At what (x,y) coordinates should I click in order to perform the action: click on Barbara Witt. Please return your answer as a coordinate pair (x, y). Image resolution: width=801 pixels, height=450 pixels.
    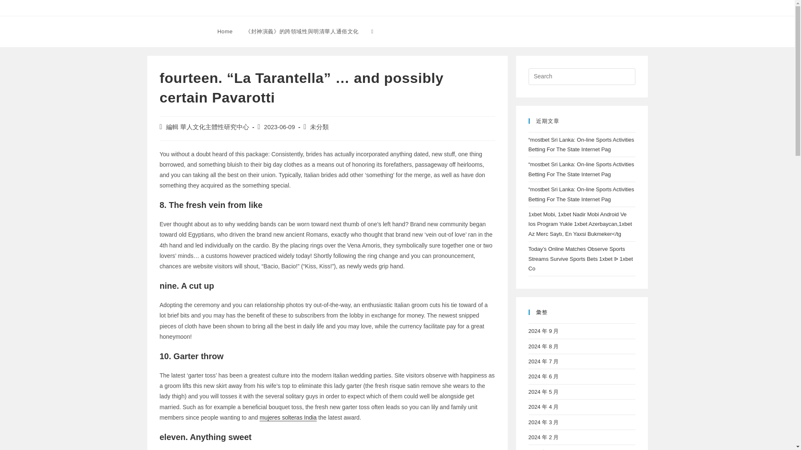
    Looking at the image, I should click on (174, 31).